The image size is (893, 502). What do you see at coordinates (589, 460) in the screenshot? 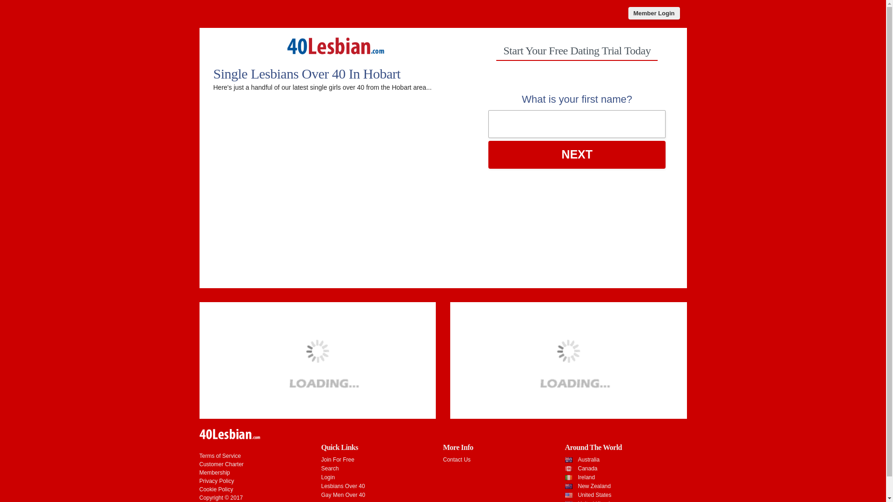
I see `Australia` at bounding box center [589, 460].